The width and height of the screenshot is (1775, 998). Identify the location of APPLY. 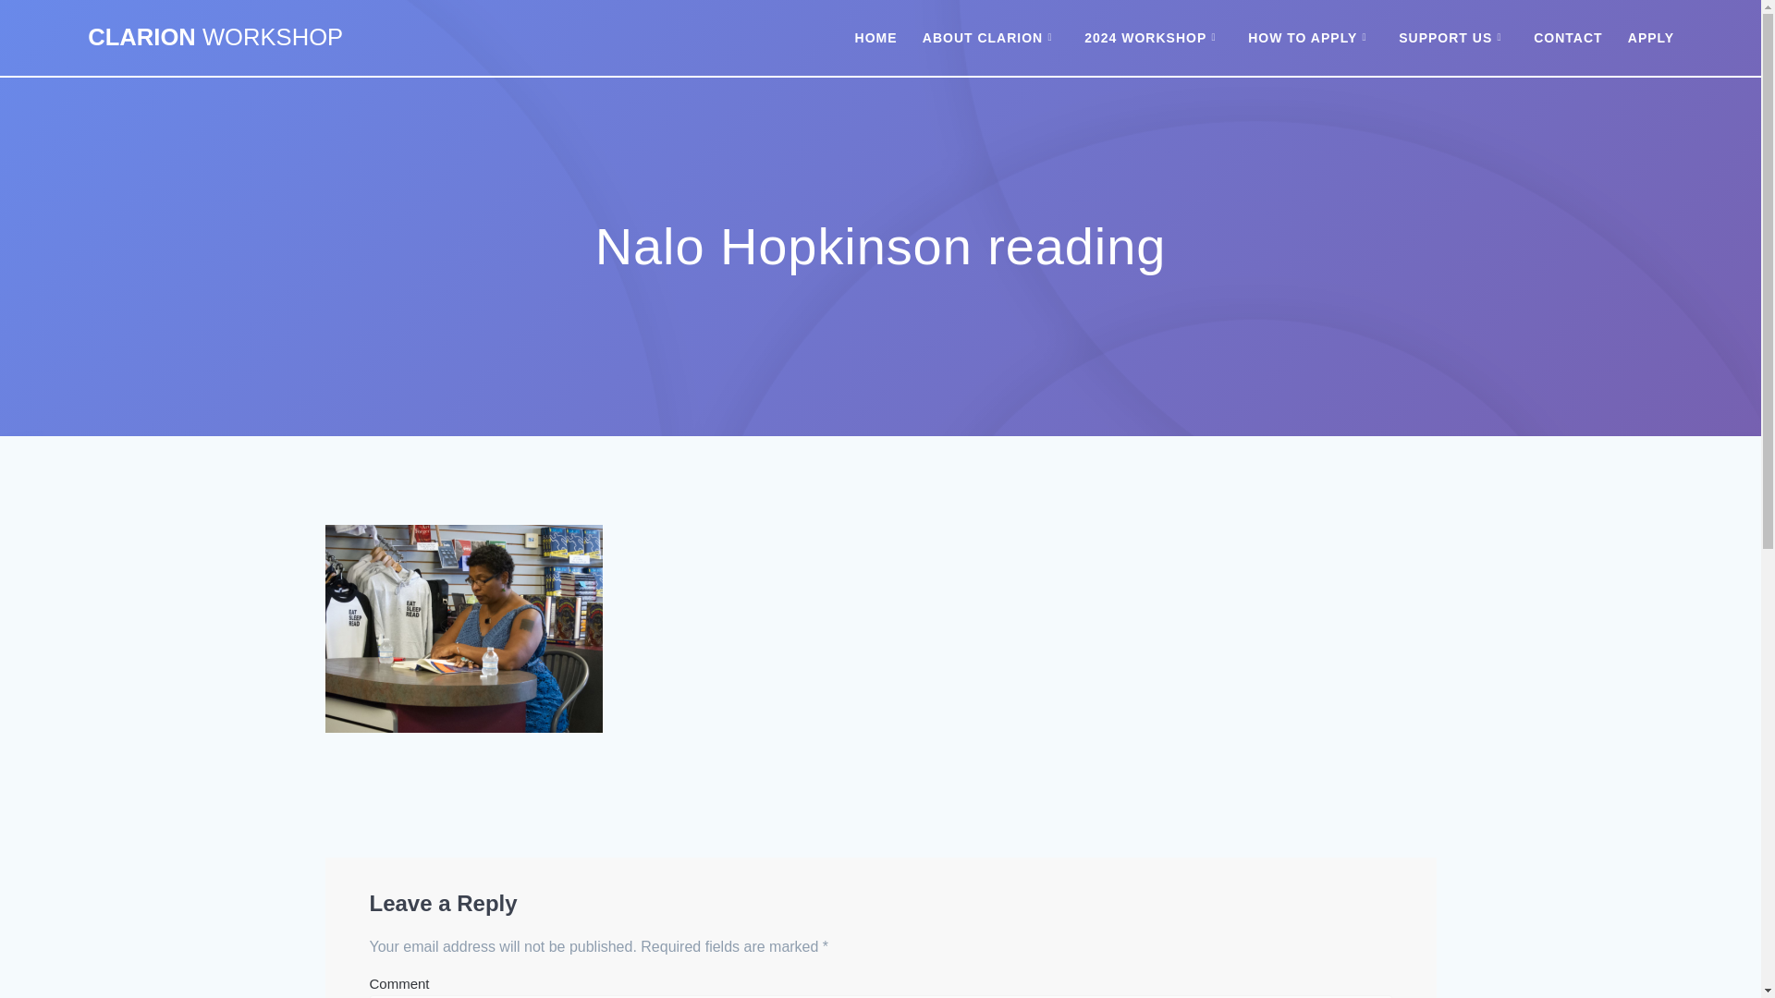
(1650, 37).